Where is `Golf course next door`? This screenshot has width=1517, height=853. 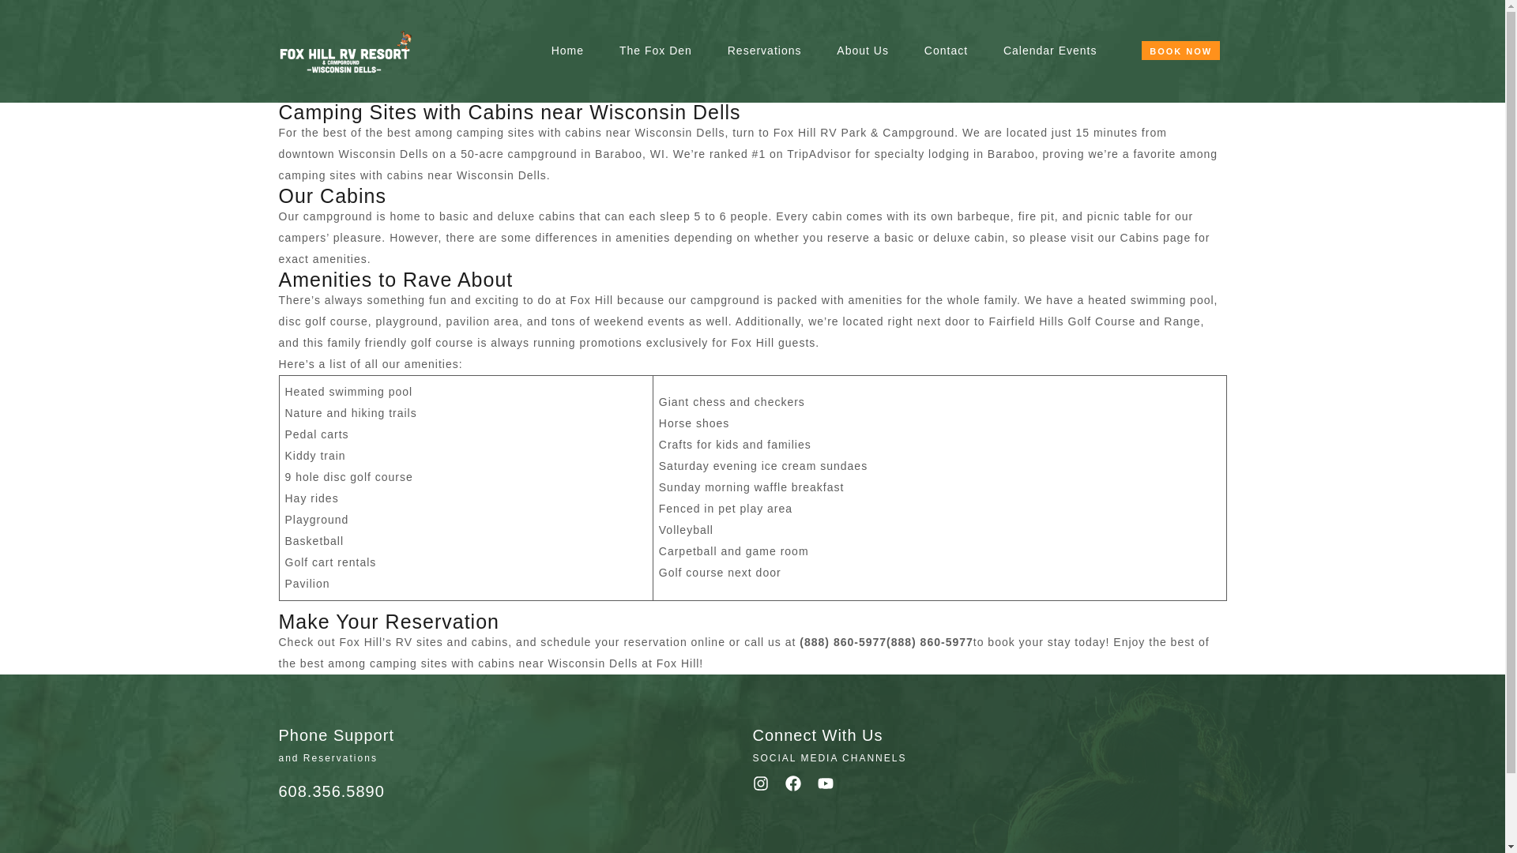 Golf course next door is located at coordinates (719, 573).